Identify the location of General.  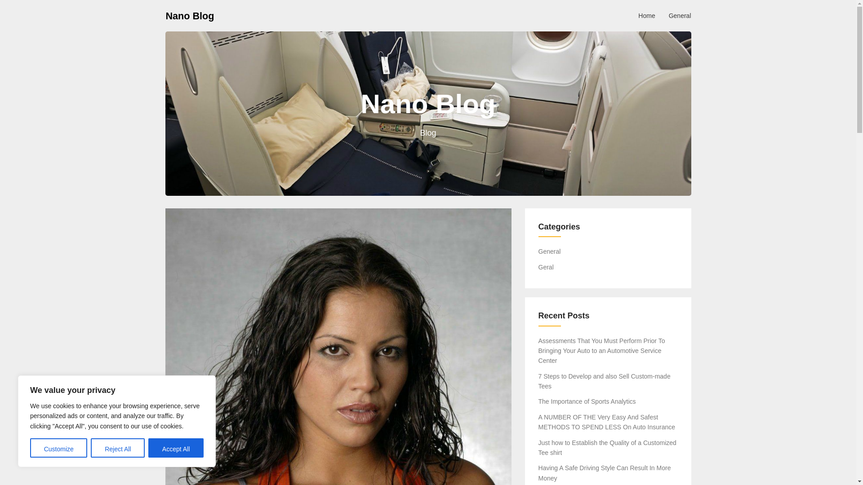
(550, 251).